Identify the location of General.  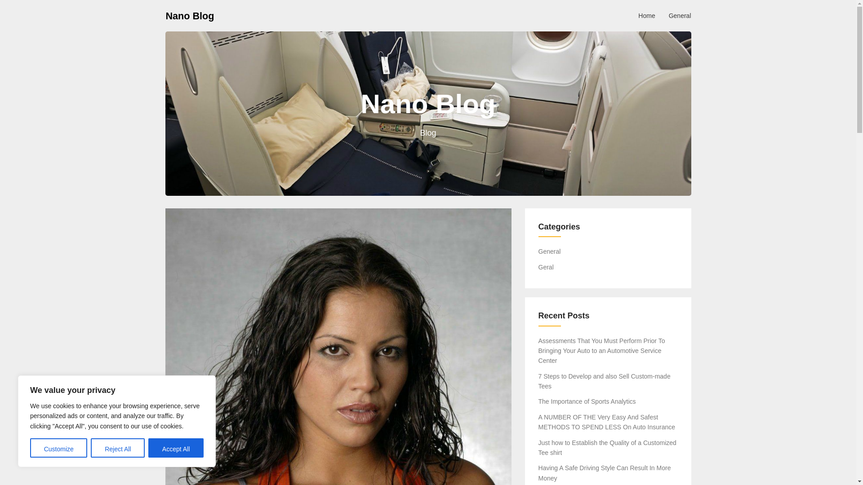
(550, 251).